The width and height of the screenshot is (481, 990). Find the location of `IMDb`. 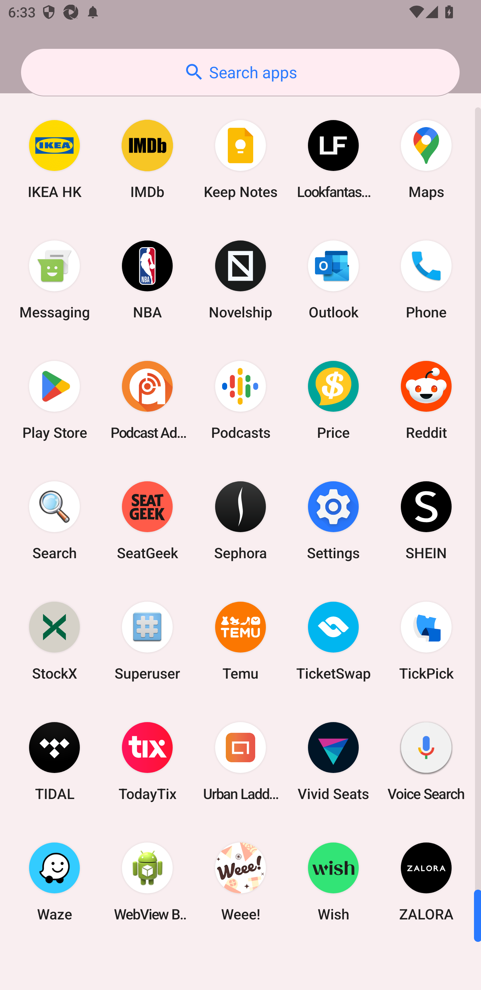

IMDb is located at coordinates (147, 159).